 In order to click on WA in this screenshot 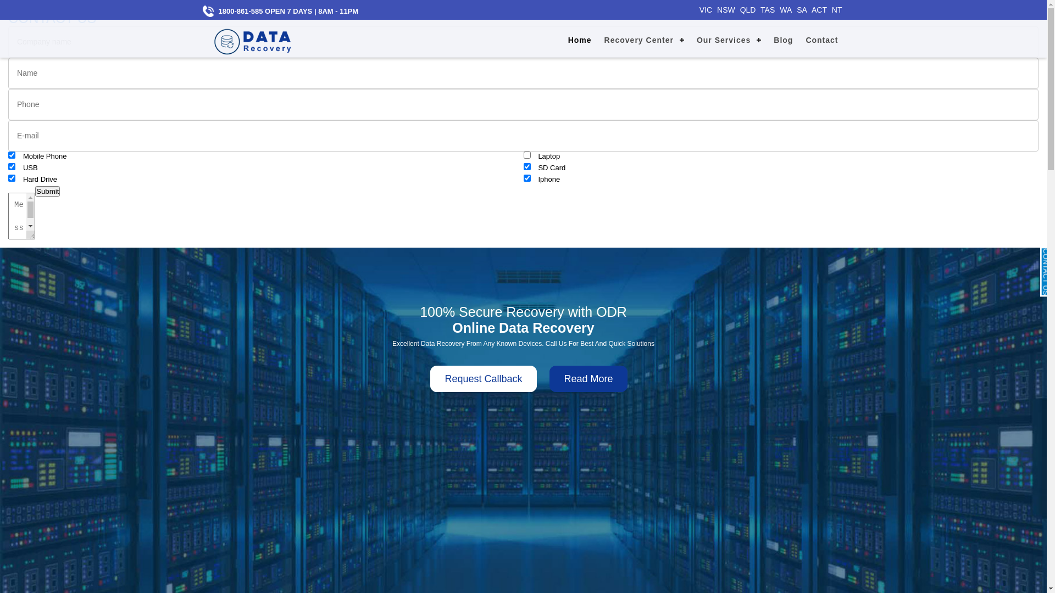, I will do `click(787, 10)`.